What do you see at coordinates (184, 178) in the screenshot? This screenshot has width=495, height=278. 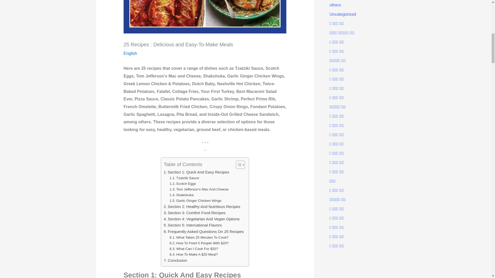 I see `Tzatziki Sauce` at bounding box center [184, 178].